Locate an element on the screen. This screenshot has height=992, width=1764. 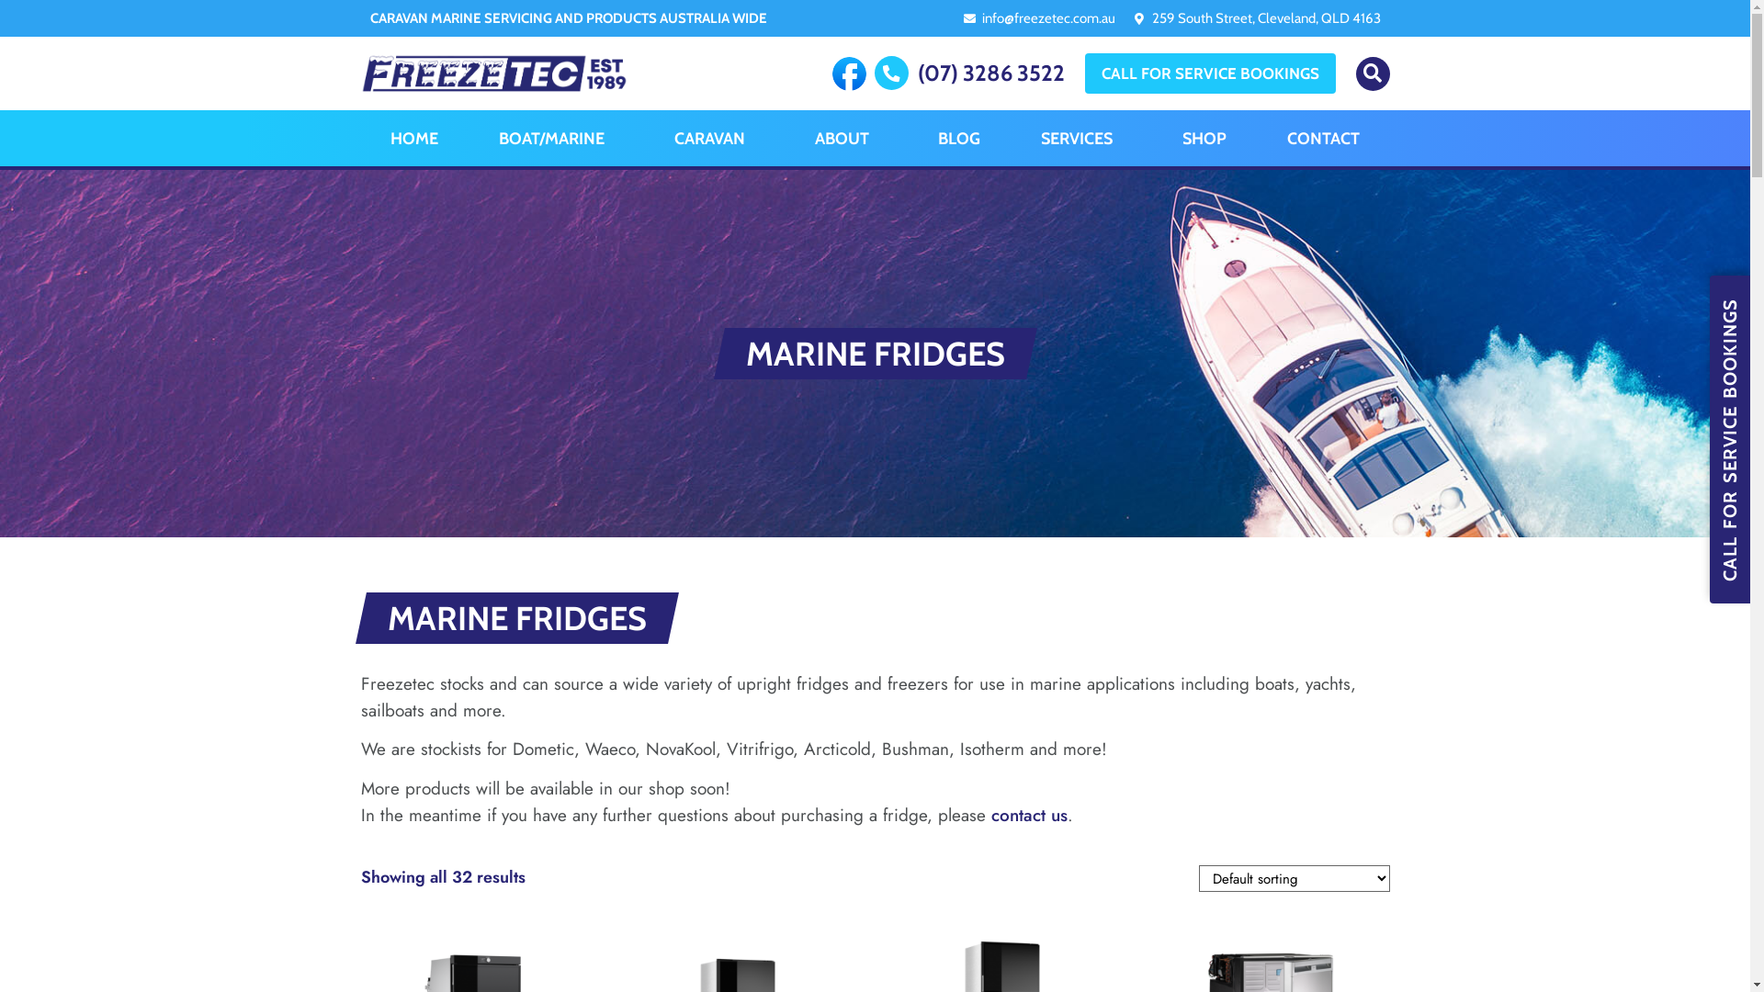
CARAVAN is located at coordinates (715, 138).